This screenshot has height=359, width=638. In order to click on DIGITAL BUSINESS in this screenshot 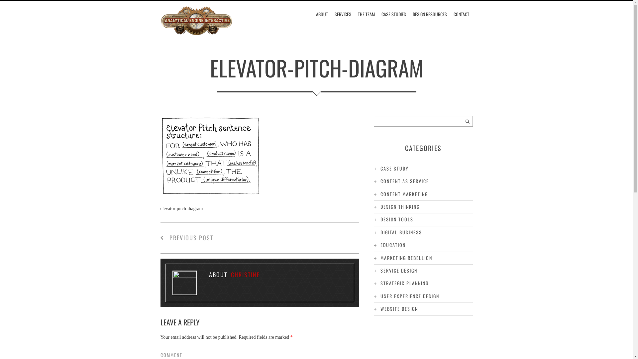, I will do `click(401, 232)`.